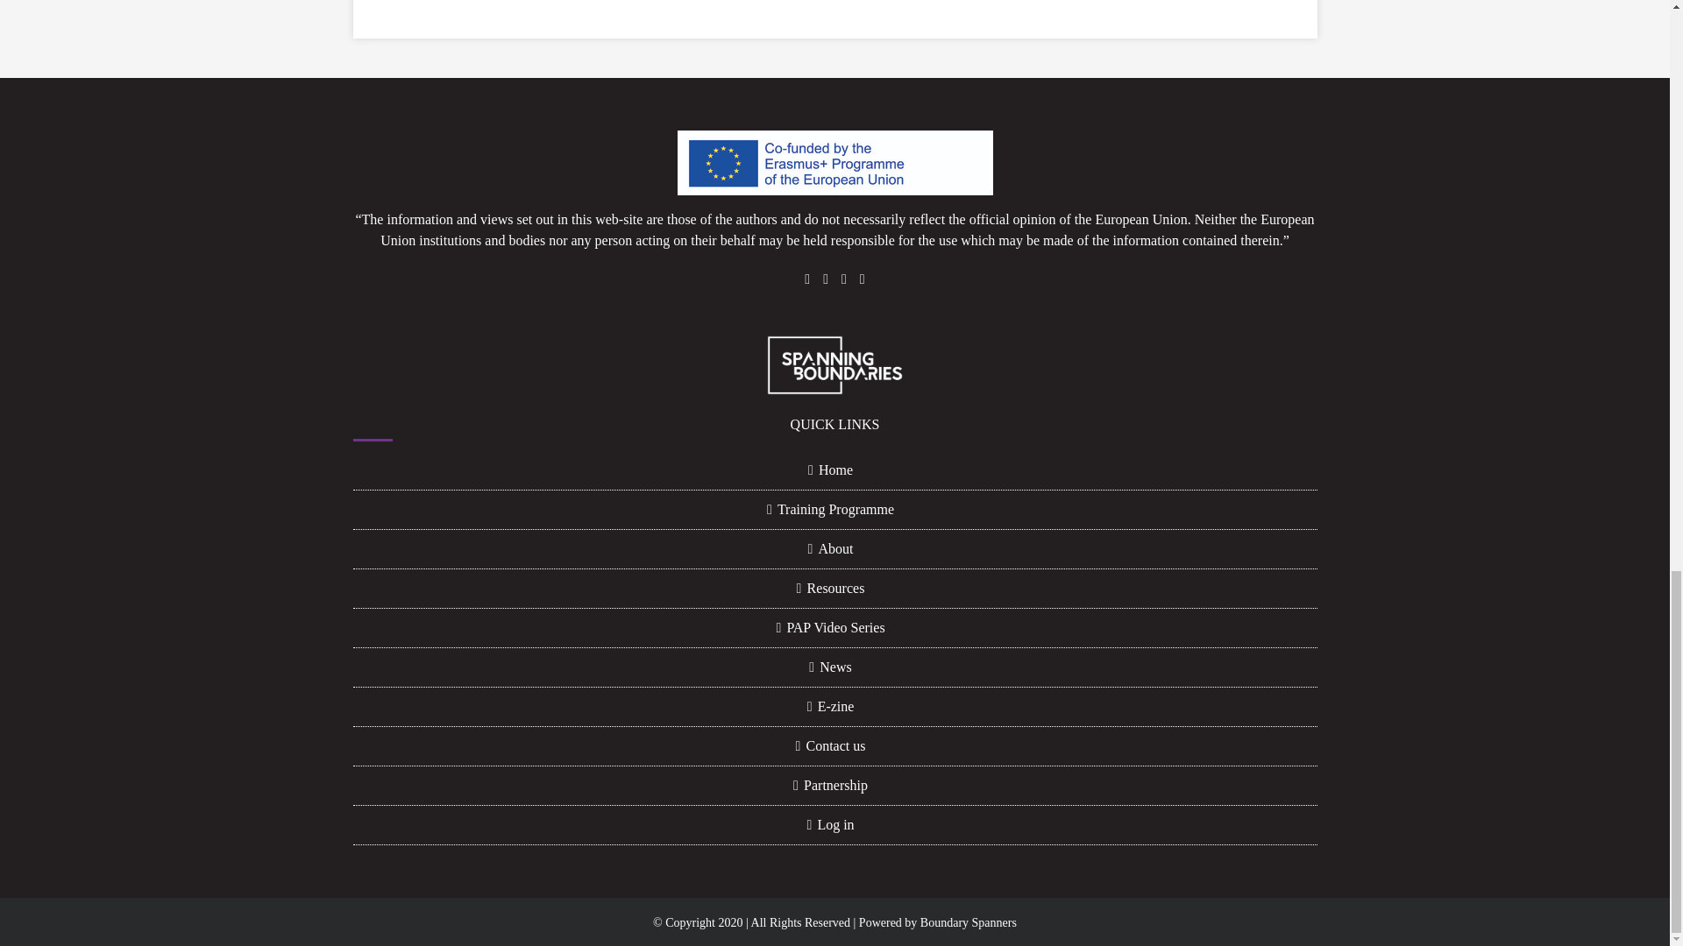  Describe the element at coordinates (834, 706) in the screenshot. I see `E-zine` at that location.